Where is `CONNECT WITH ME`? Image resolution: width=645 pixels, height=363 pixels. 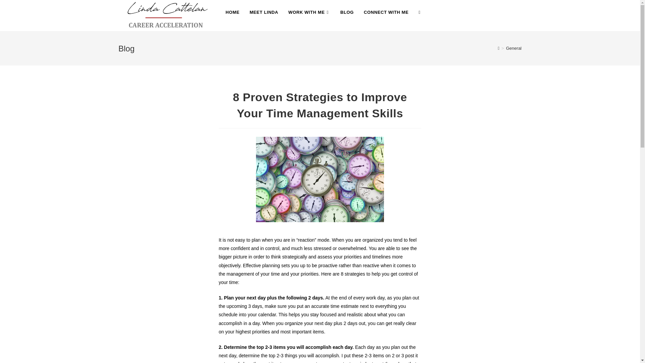
CONNECT WITH ME is located at coordinates (386, 12).